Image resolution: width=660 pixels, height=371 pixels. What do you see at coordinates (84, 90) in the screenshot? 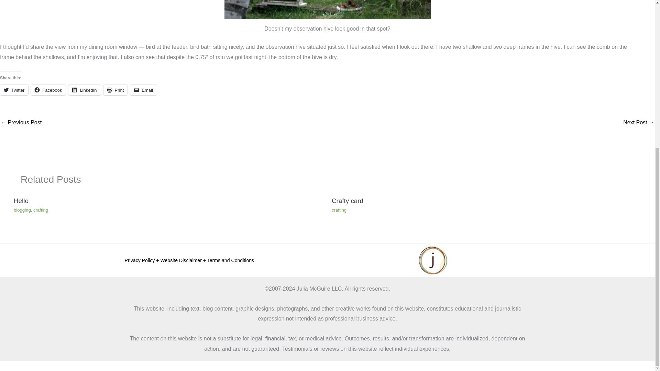
I see `Click to share on LinkedIn` at bounding box center [84, 90].